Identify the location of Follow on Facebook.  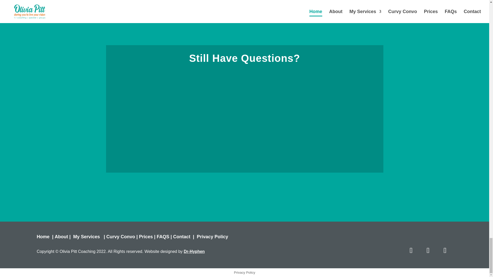
(445, 250).